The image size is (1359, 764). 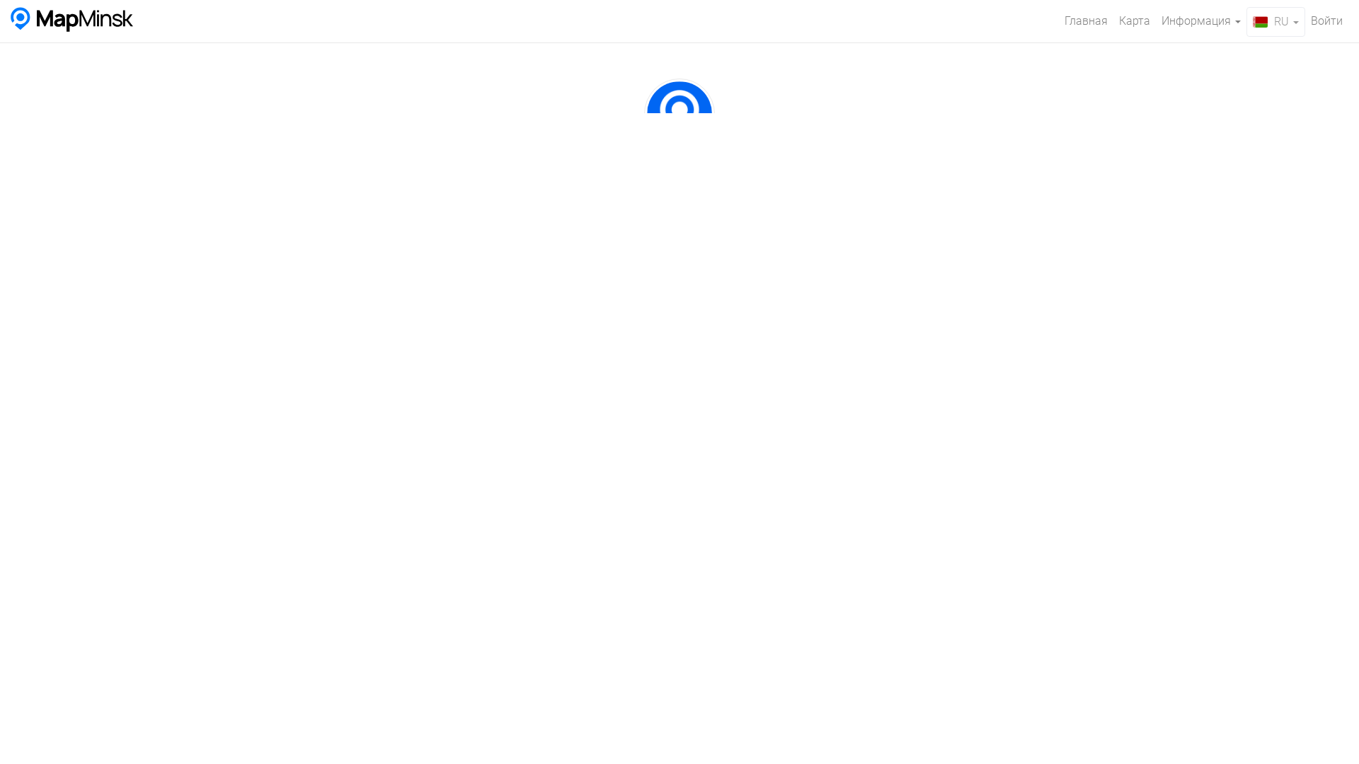 I want to click on RU, so click(x=1275, y=22).